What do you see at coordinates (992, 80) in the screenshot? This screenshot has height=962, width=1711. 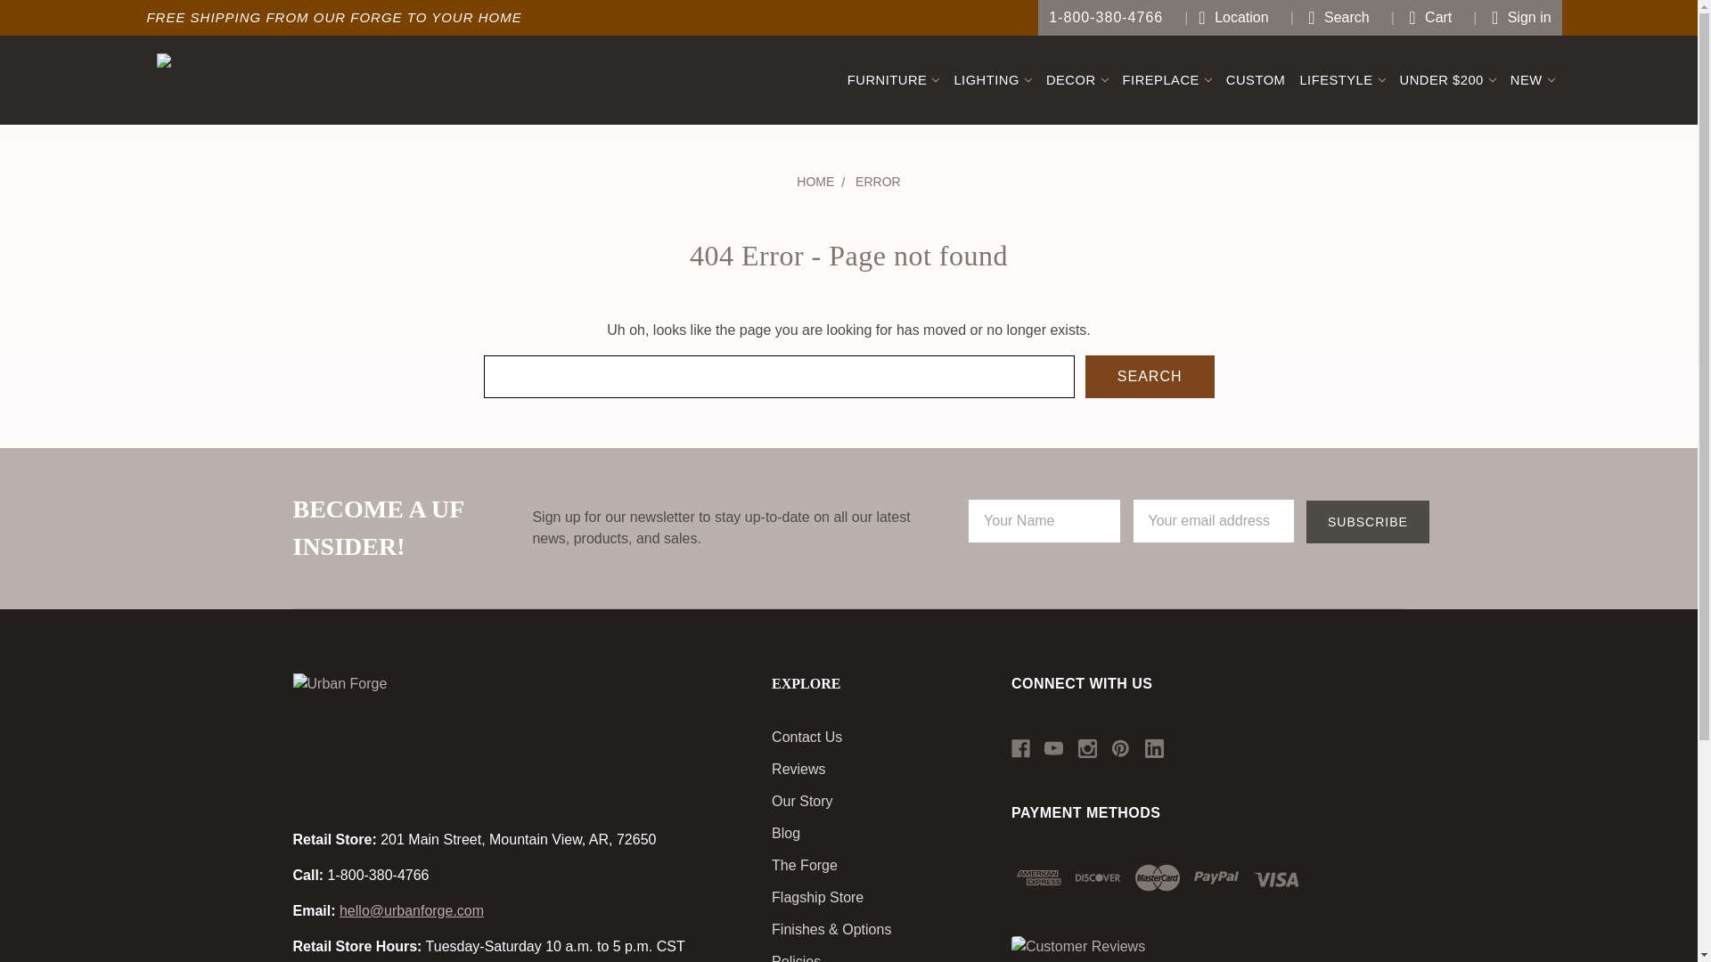 I see `LIGHTING` at bounding box center [992, 80].